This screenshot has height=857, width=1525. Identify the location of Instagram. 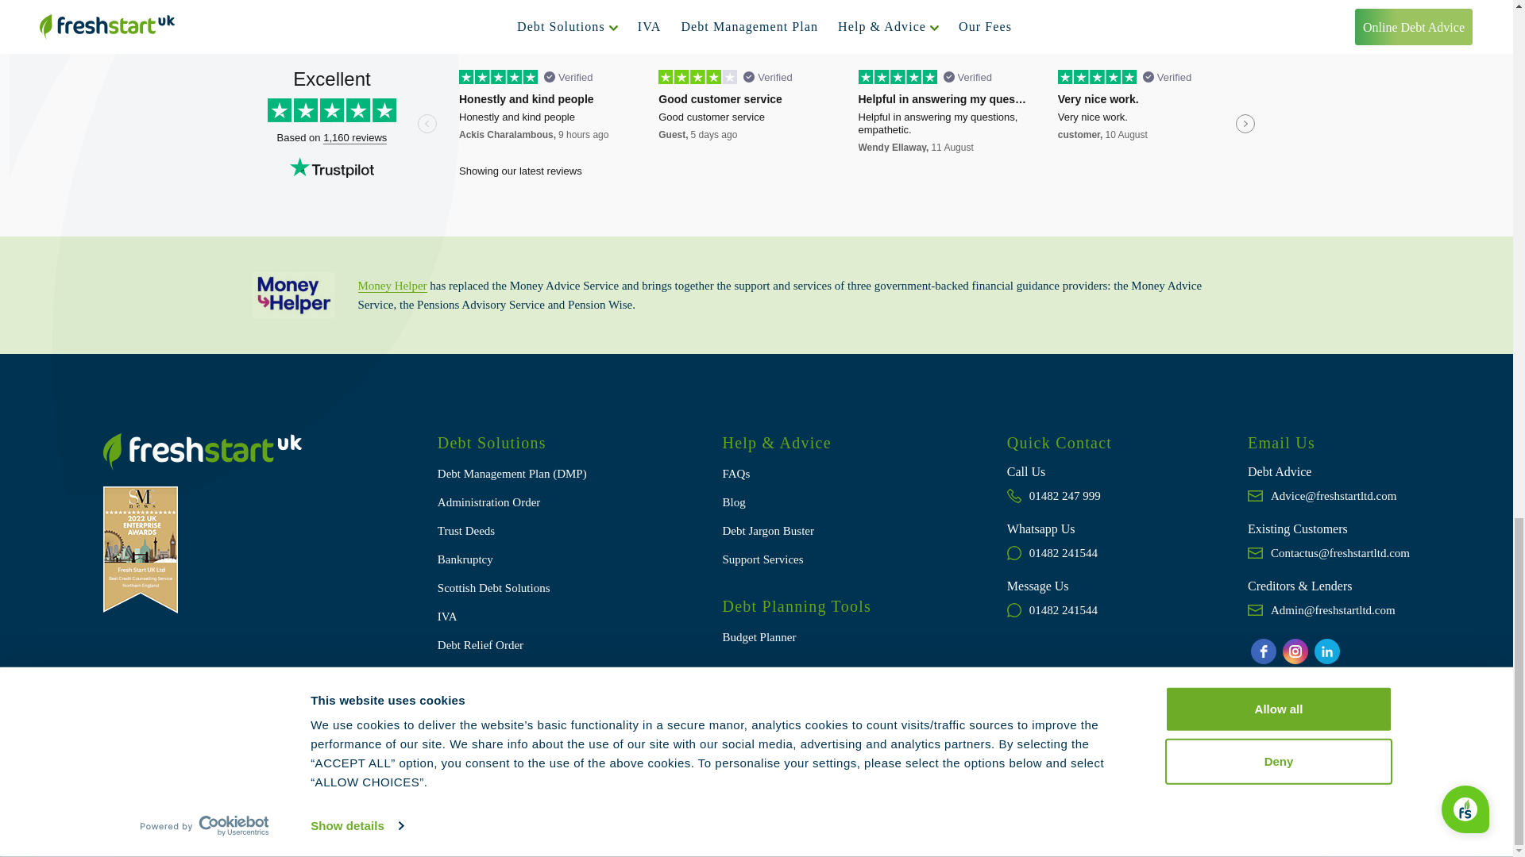
(1295, 651).